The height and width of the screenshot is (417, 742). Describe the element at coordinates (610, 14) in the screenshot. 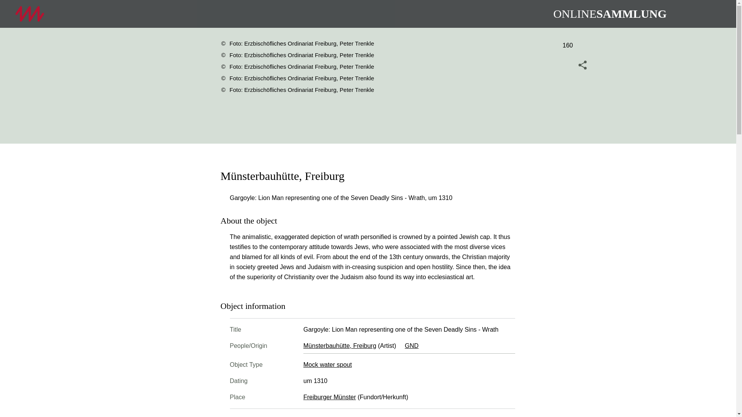

I see `Homepage` at that location.